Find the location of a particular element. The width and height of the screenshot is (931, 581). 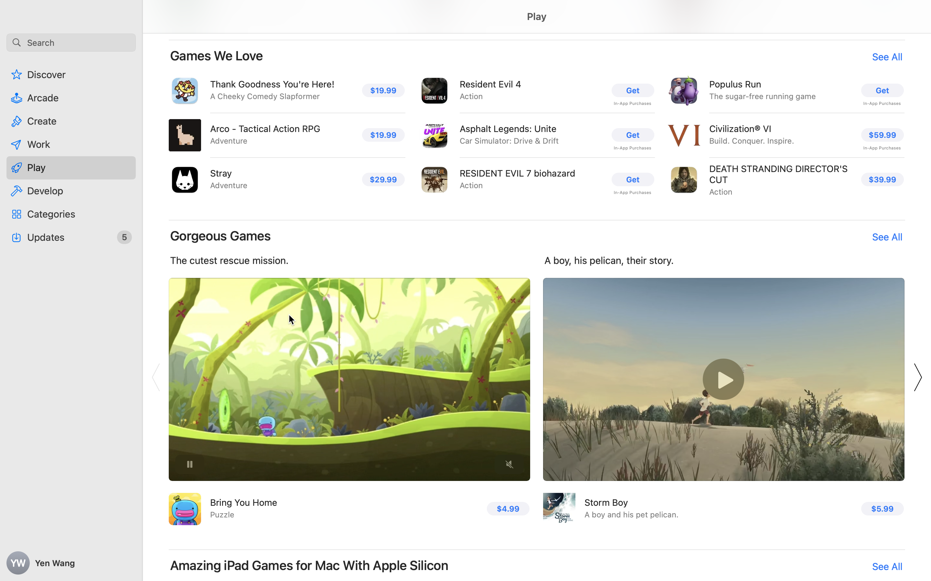

Games We Love is located at coordinates (217, 56).